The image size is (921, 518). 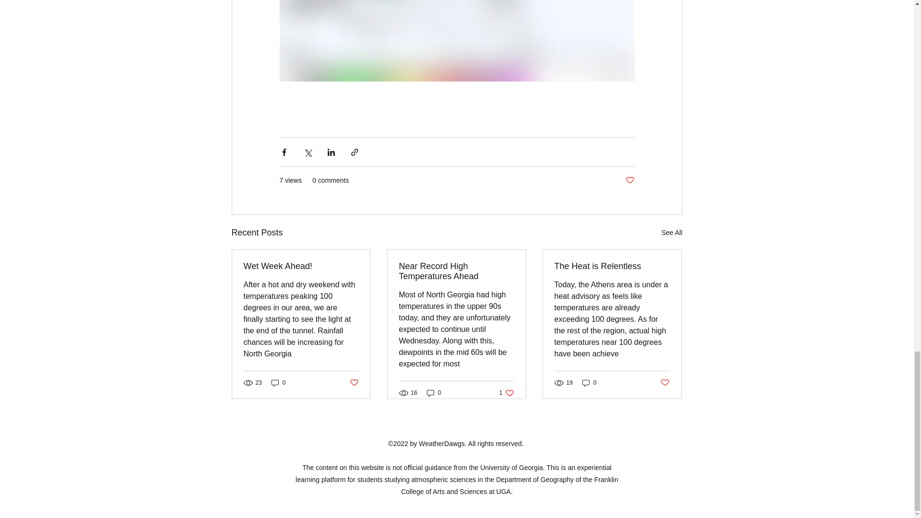 I want to click on Wet Week Ahead!, so click(x=507, y=393).